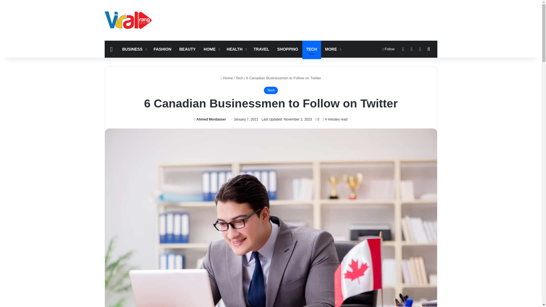  I want to click on Viral Rang, so click(129, 20).